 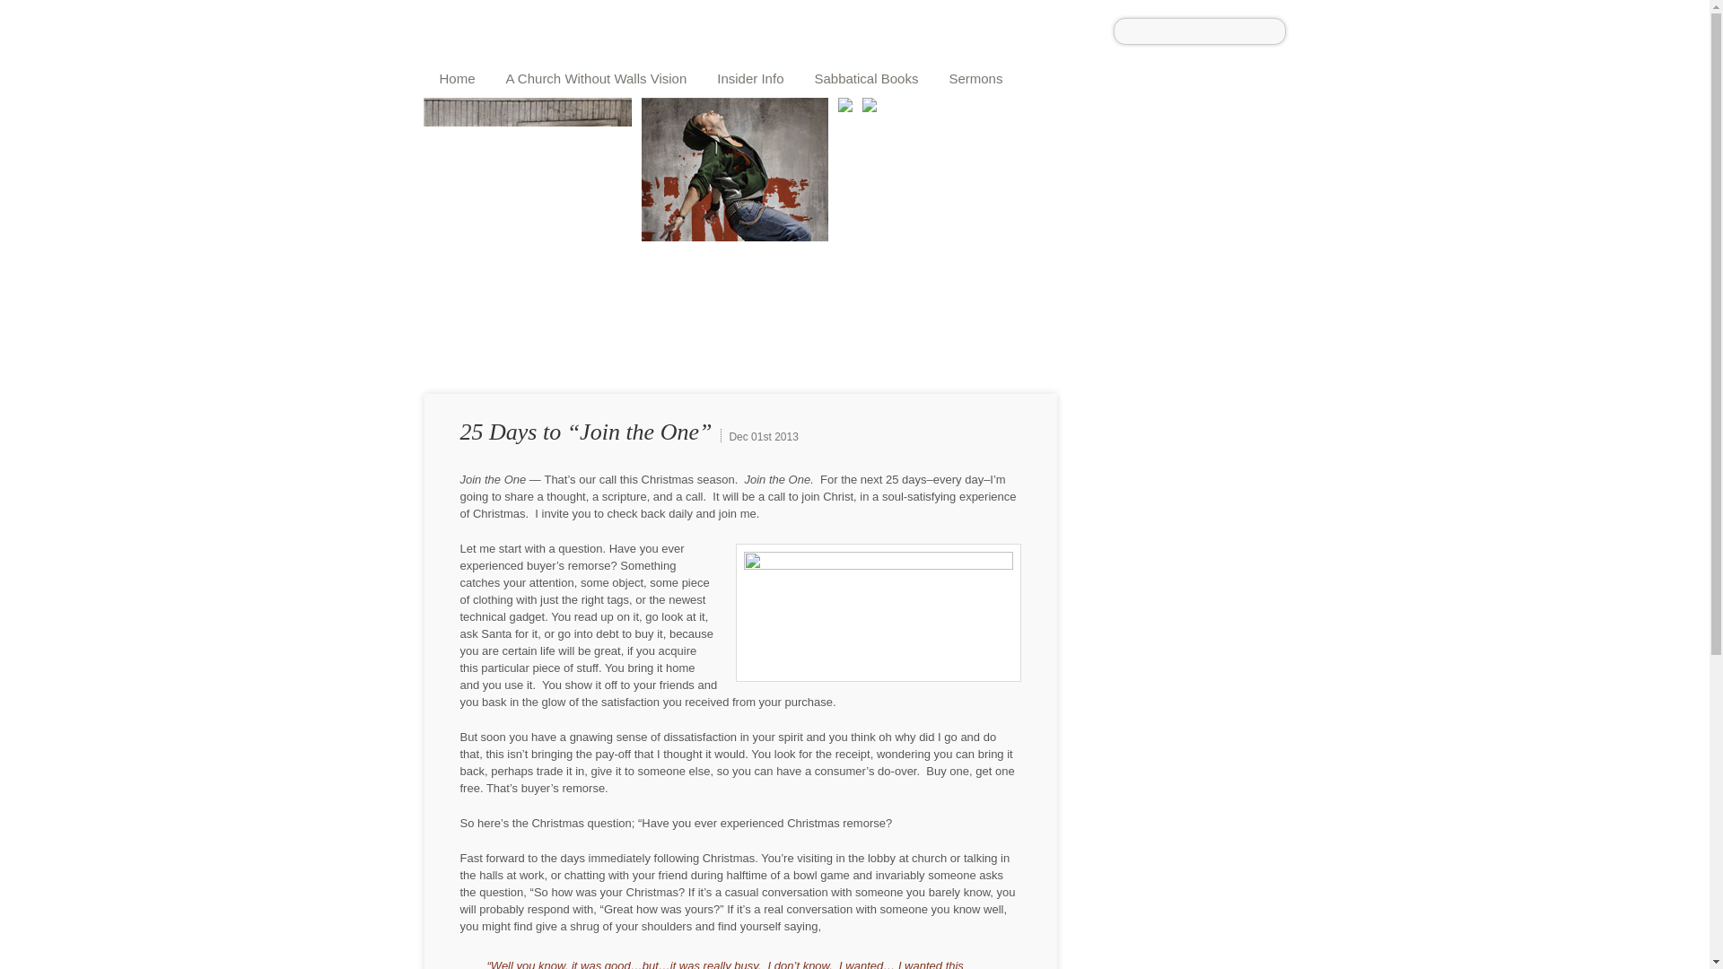 I want to click on A Church Without Walls Vision, so click(x=596, y=75).